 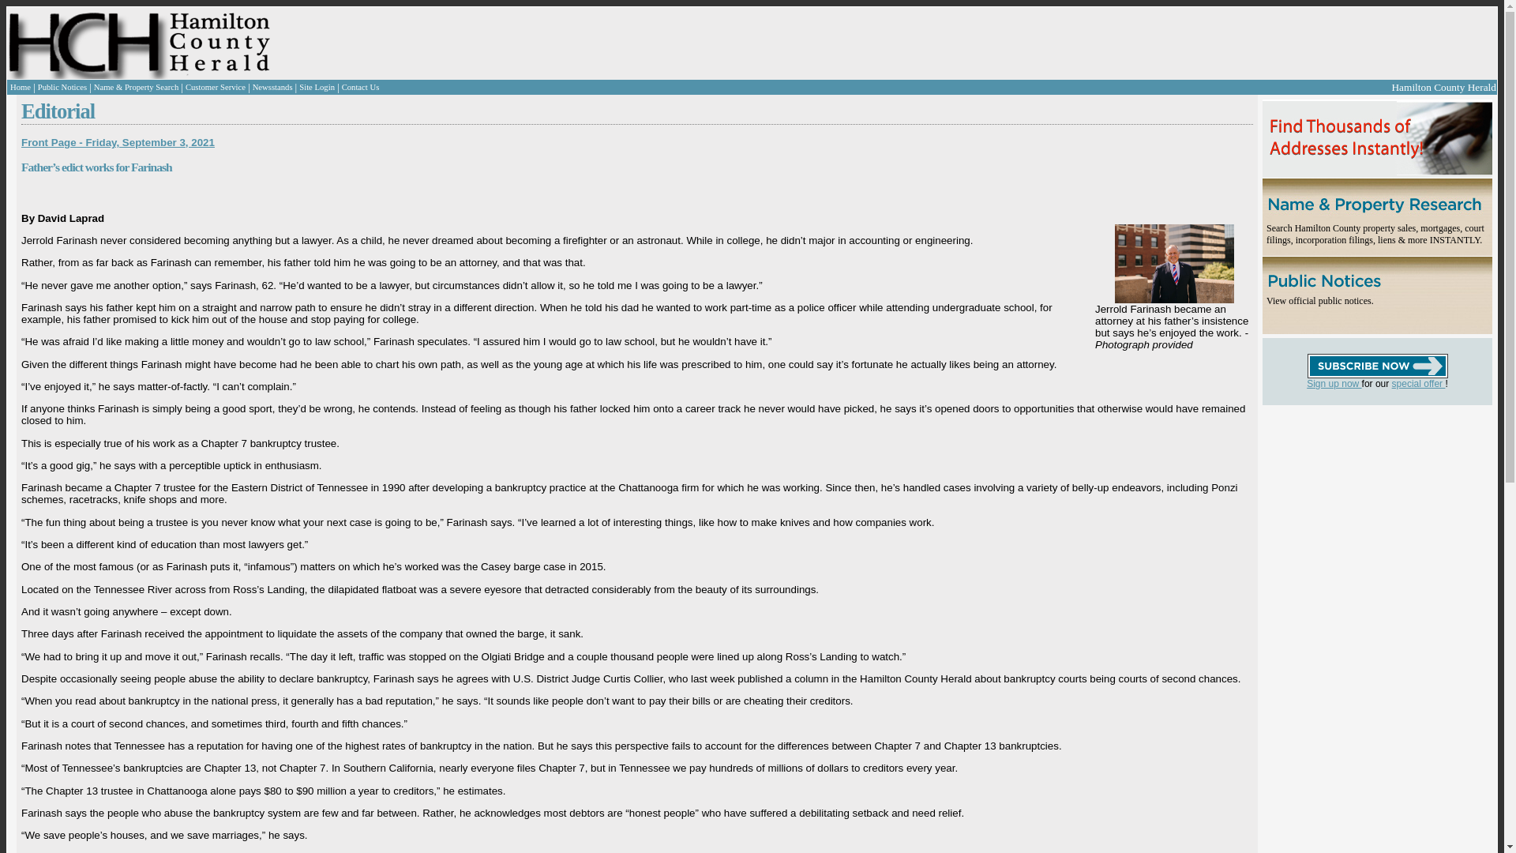 I want to click on Newsstands, so click(x=272, y=87).